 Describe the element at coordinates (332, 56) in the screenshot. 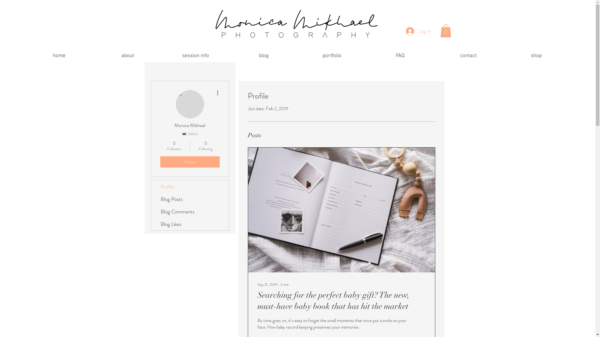

I see `portfolio` at that location.